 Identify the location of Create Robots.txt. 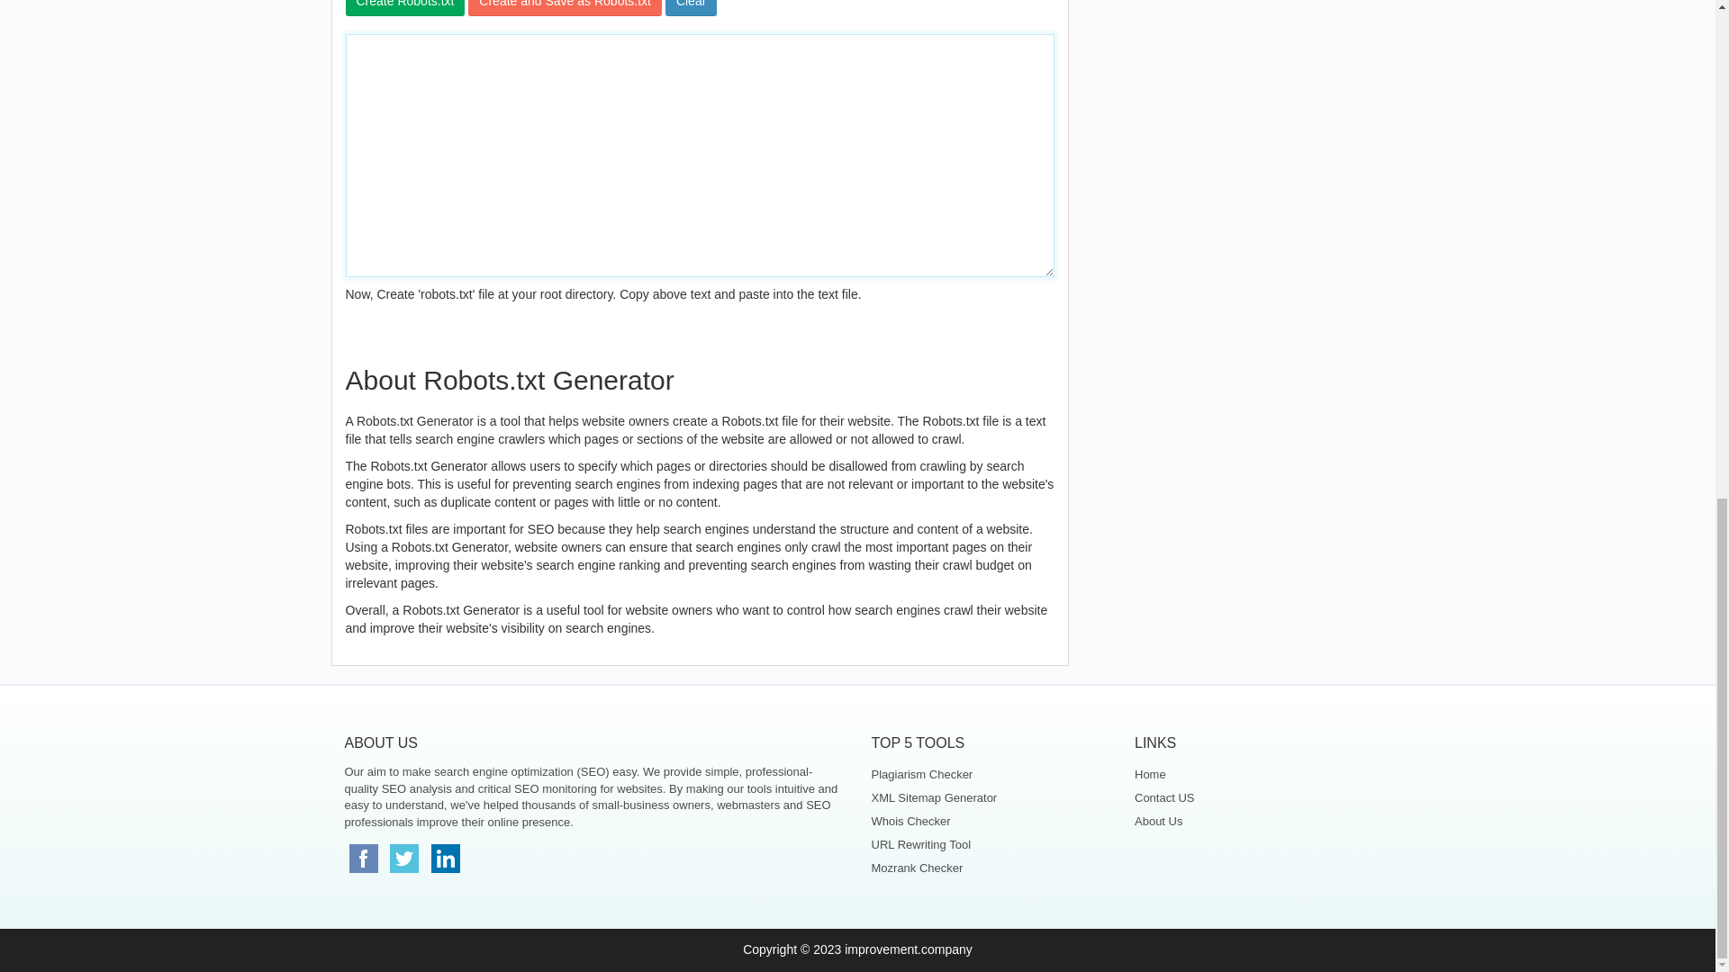
(405, 8).